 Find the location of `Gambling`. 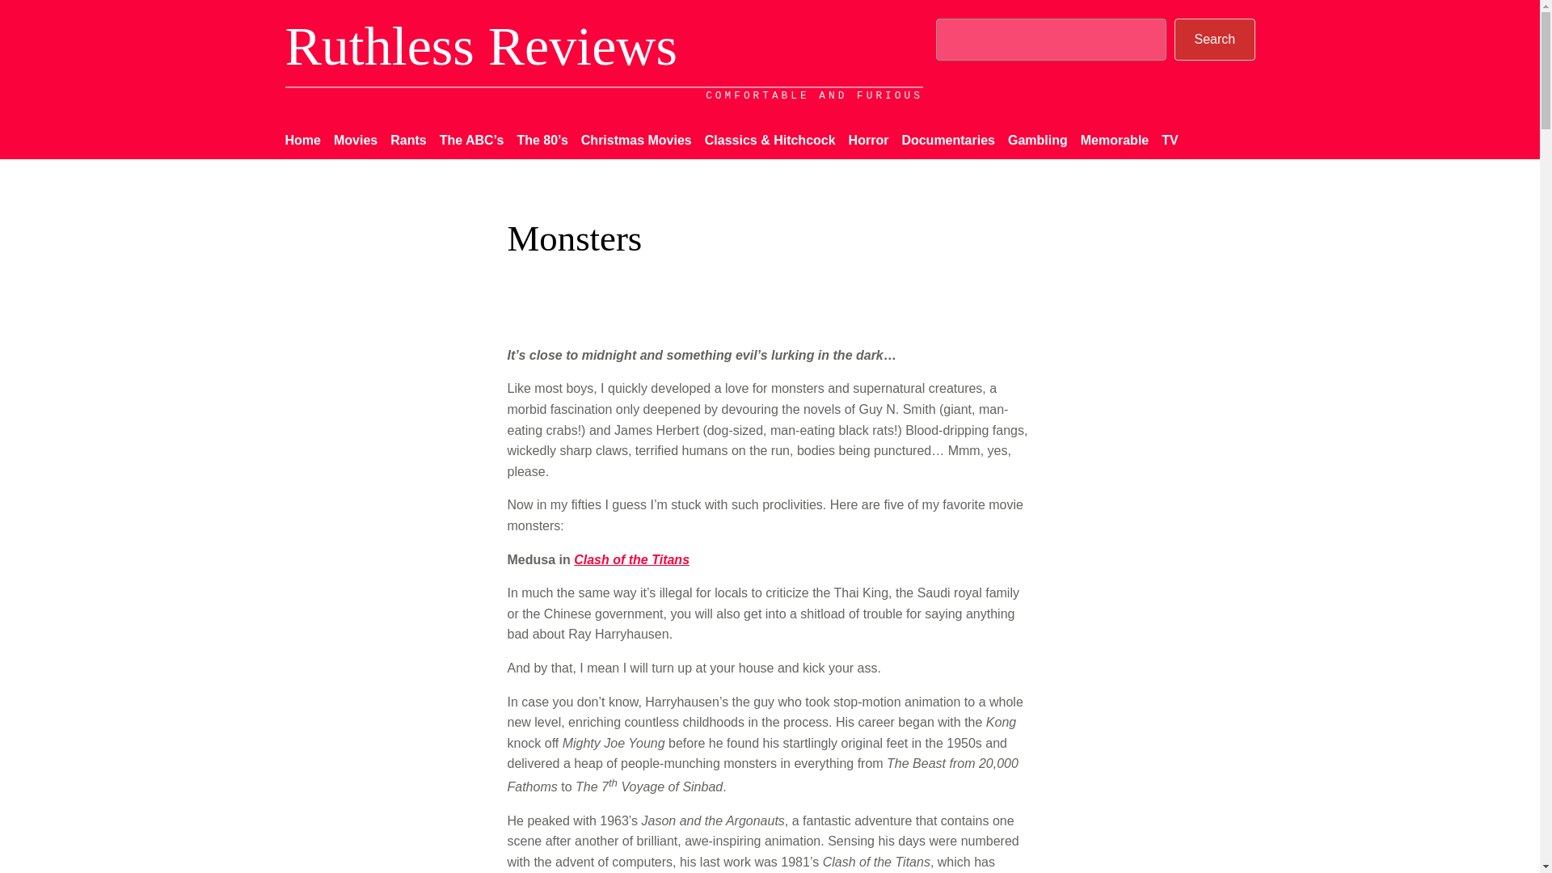

Gambling is located at coordinates (1037, 140).